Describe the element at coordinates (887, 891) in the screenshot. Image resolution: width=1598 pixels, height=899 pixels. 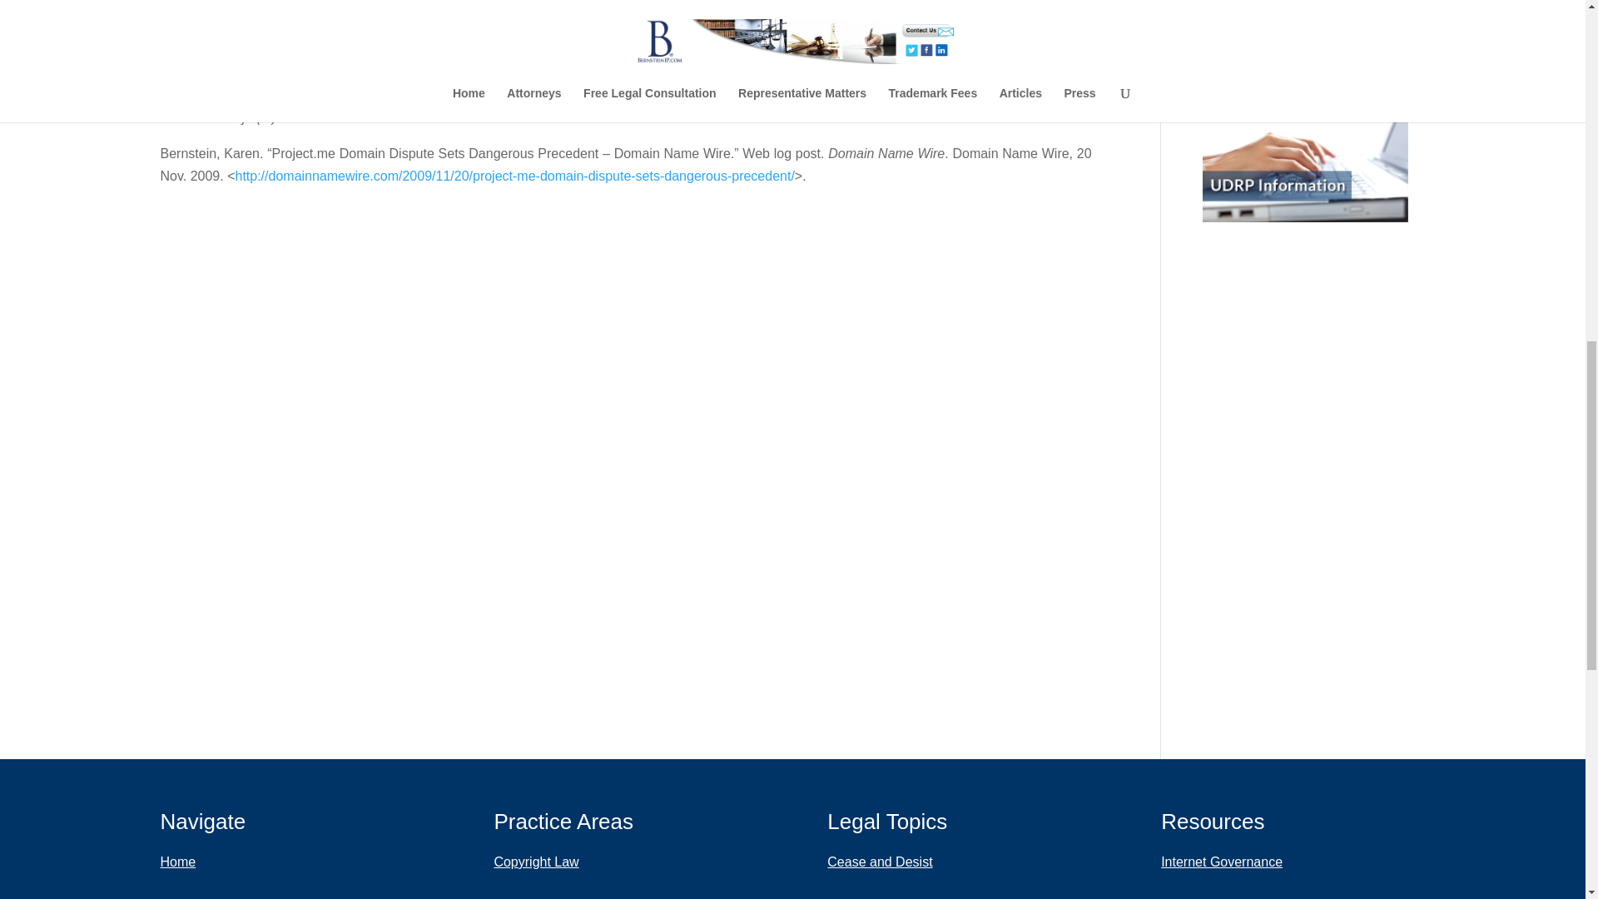
I see `Copyright Articles` at that location.